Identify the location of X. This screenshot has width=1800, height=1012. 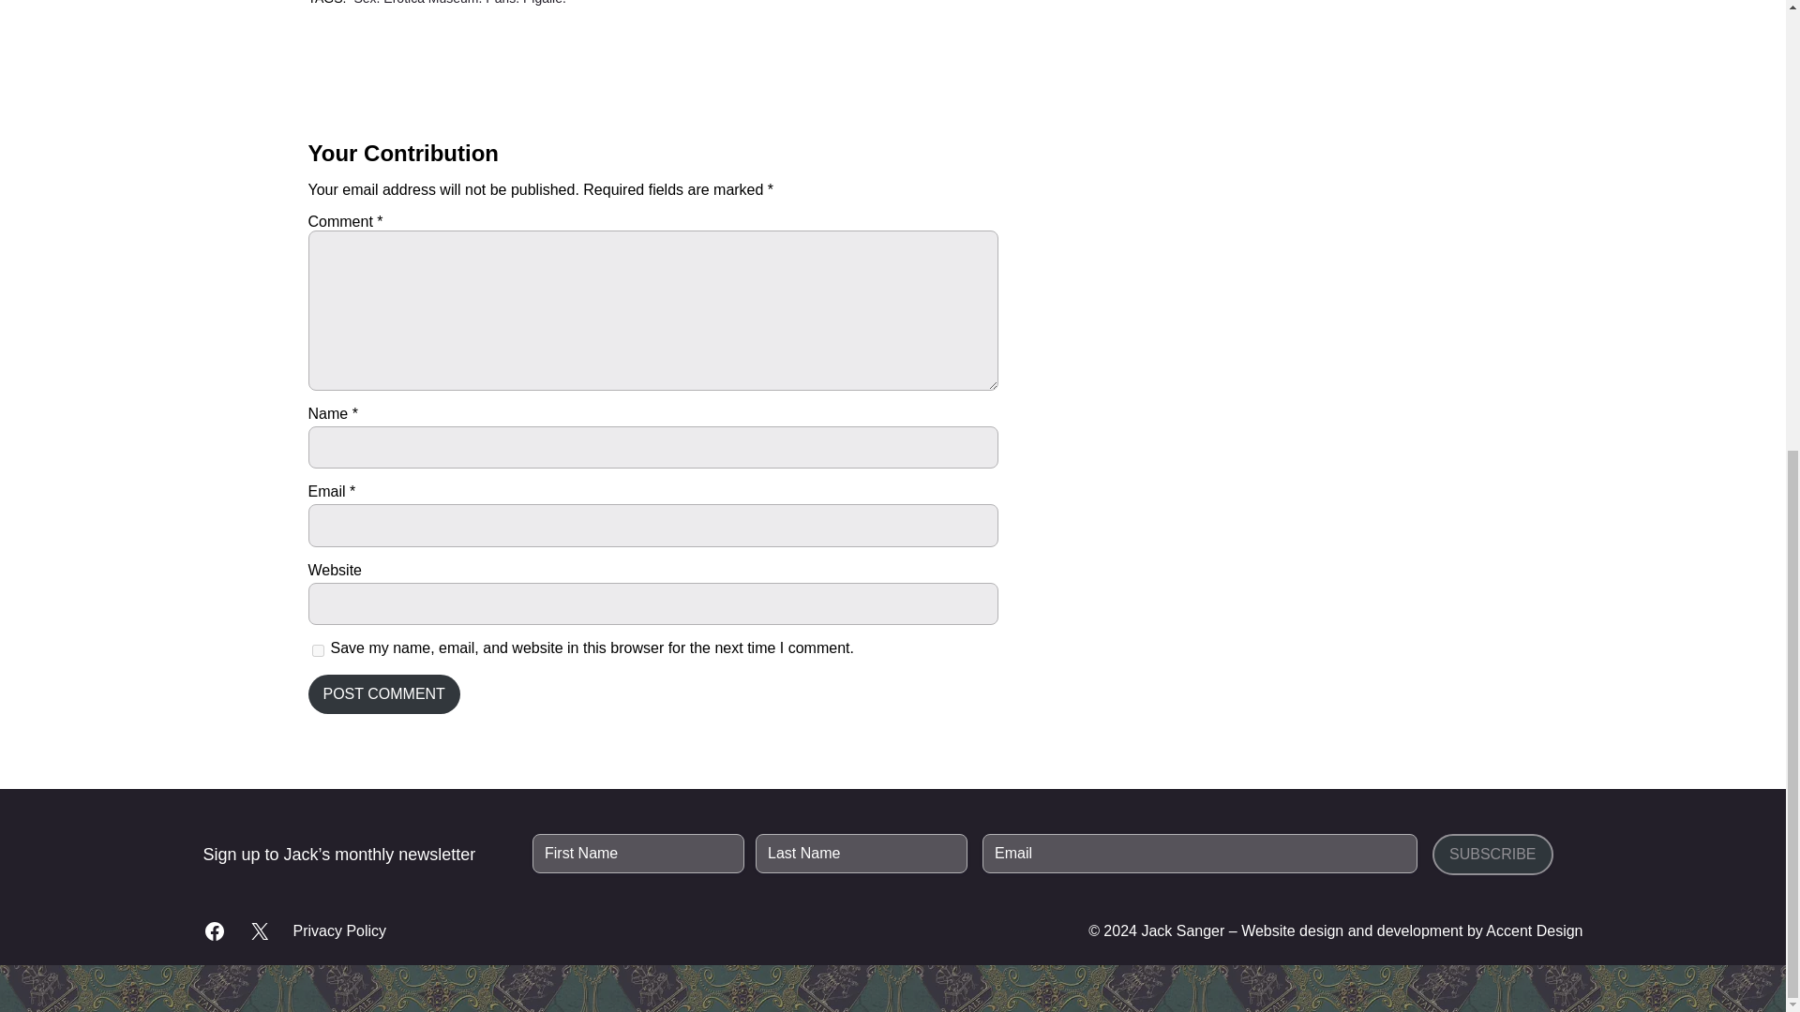
(259, 930).